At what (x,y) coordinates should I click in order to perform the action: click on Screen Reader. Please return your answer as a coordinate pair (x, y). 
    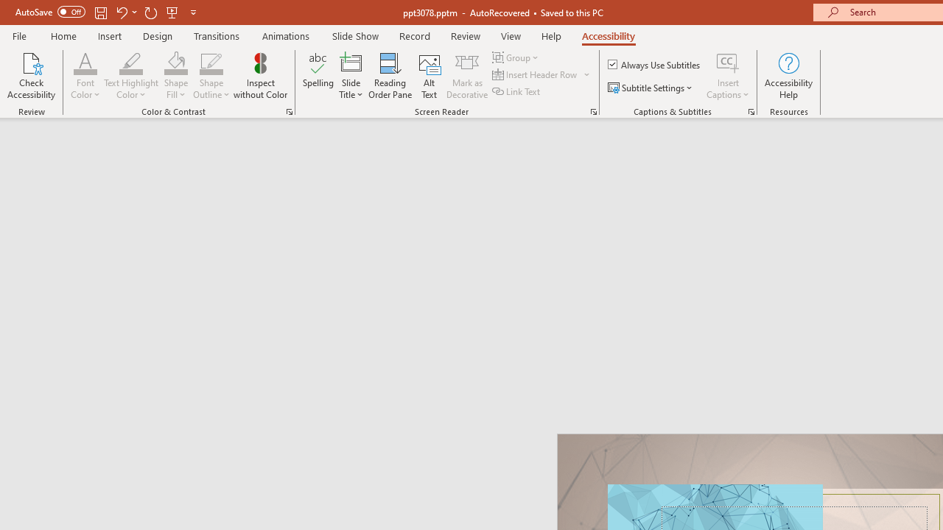
    Looking at the image, I should click on (594, 112).